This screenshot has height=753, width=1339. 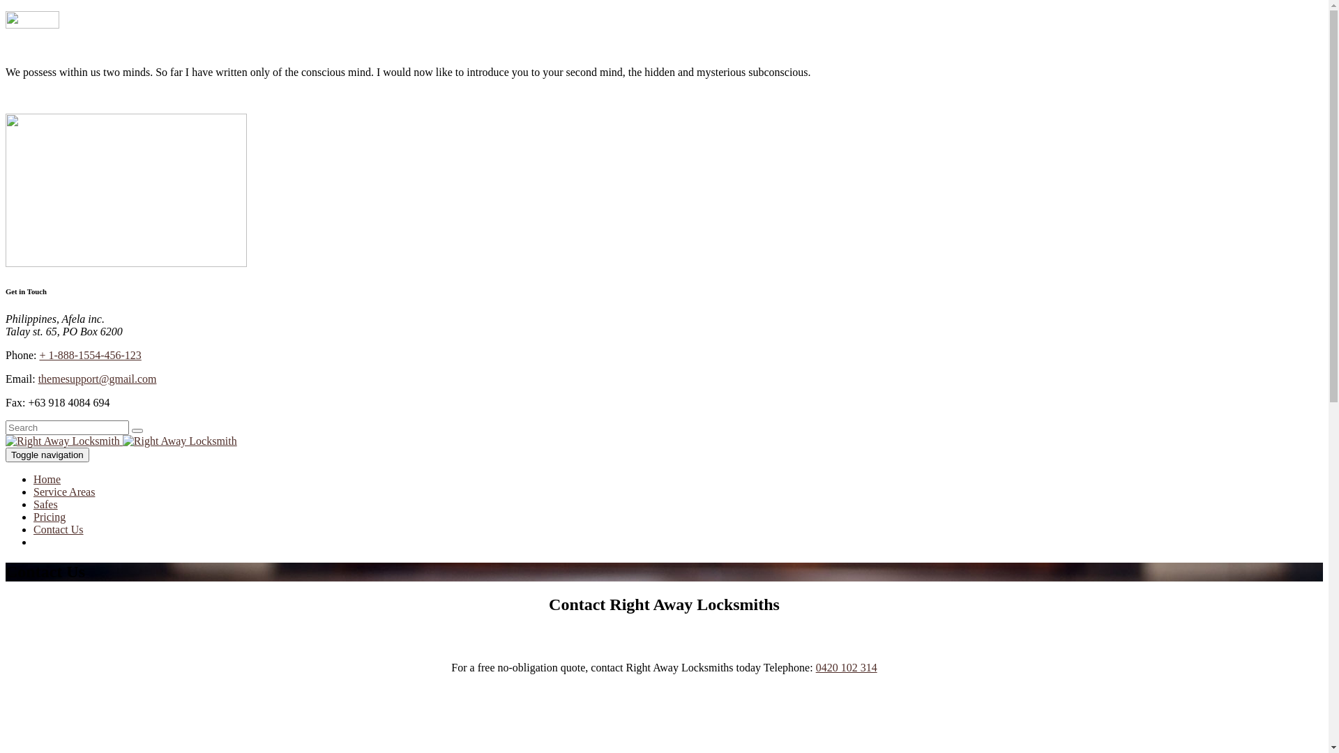 What do you see at coordinates (50, 517) in the screenshot?
I see `Pricing` at bounding box center [50, 517].